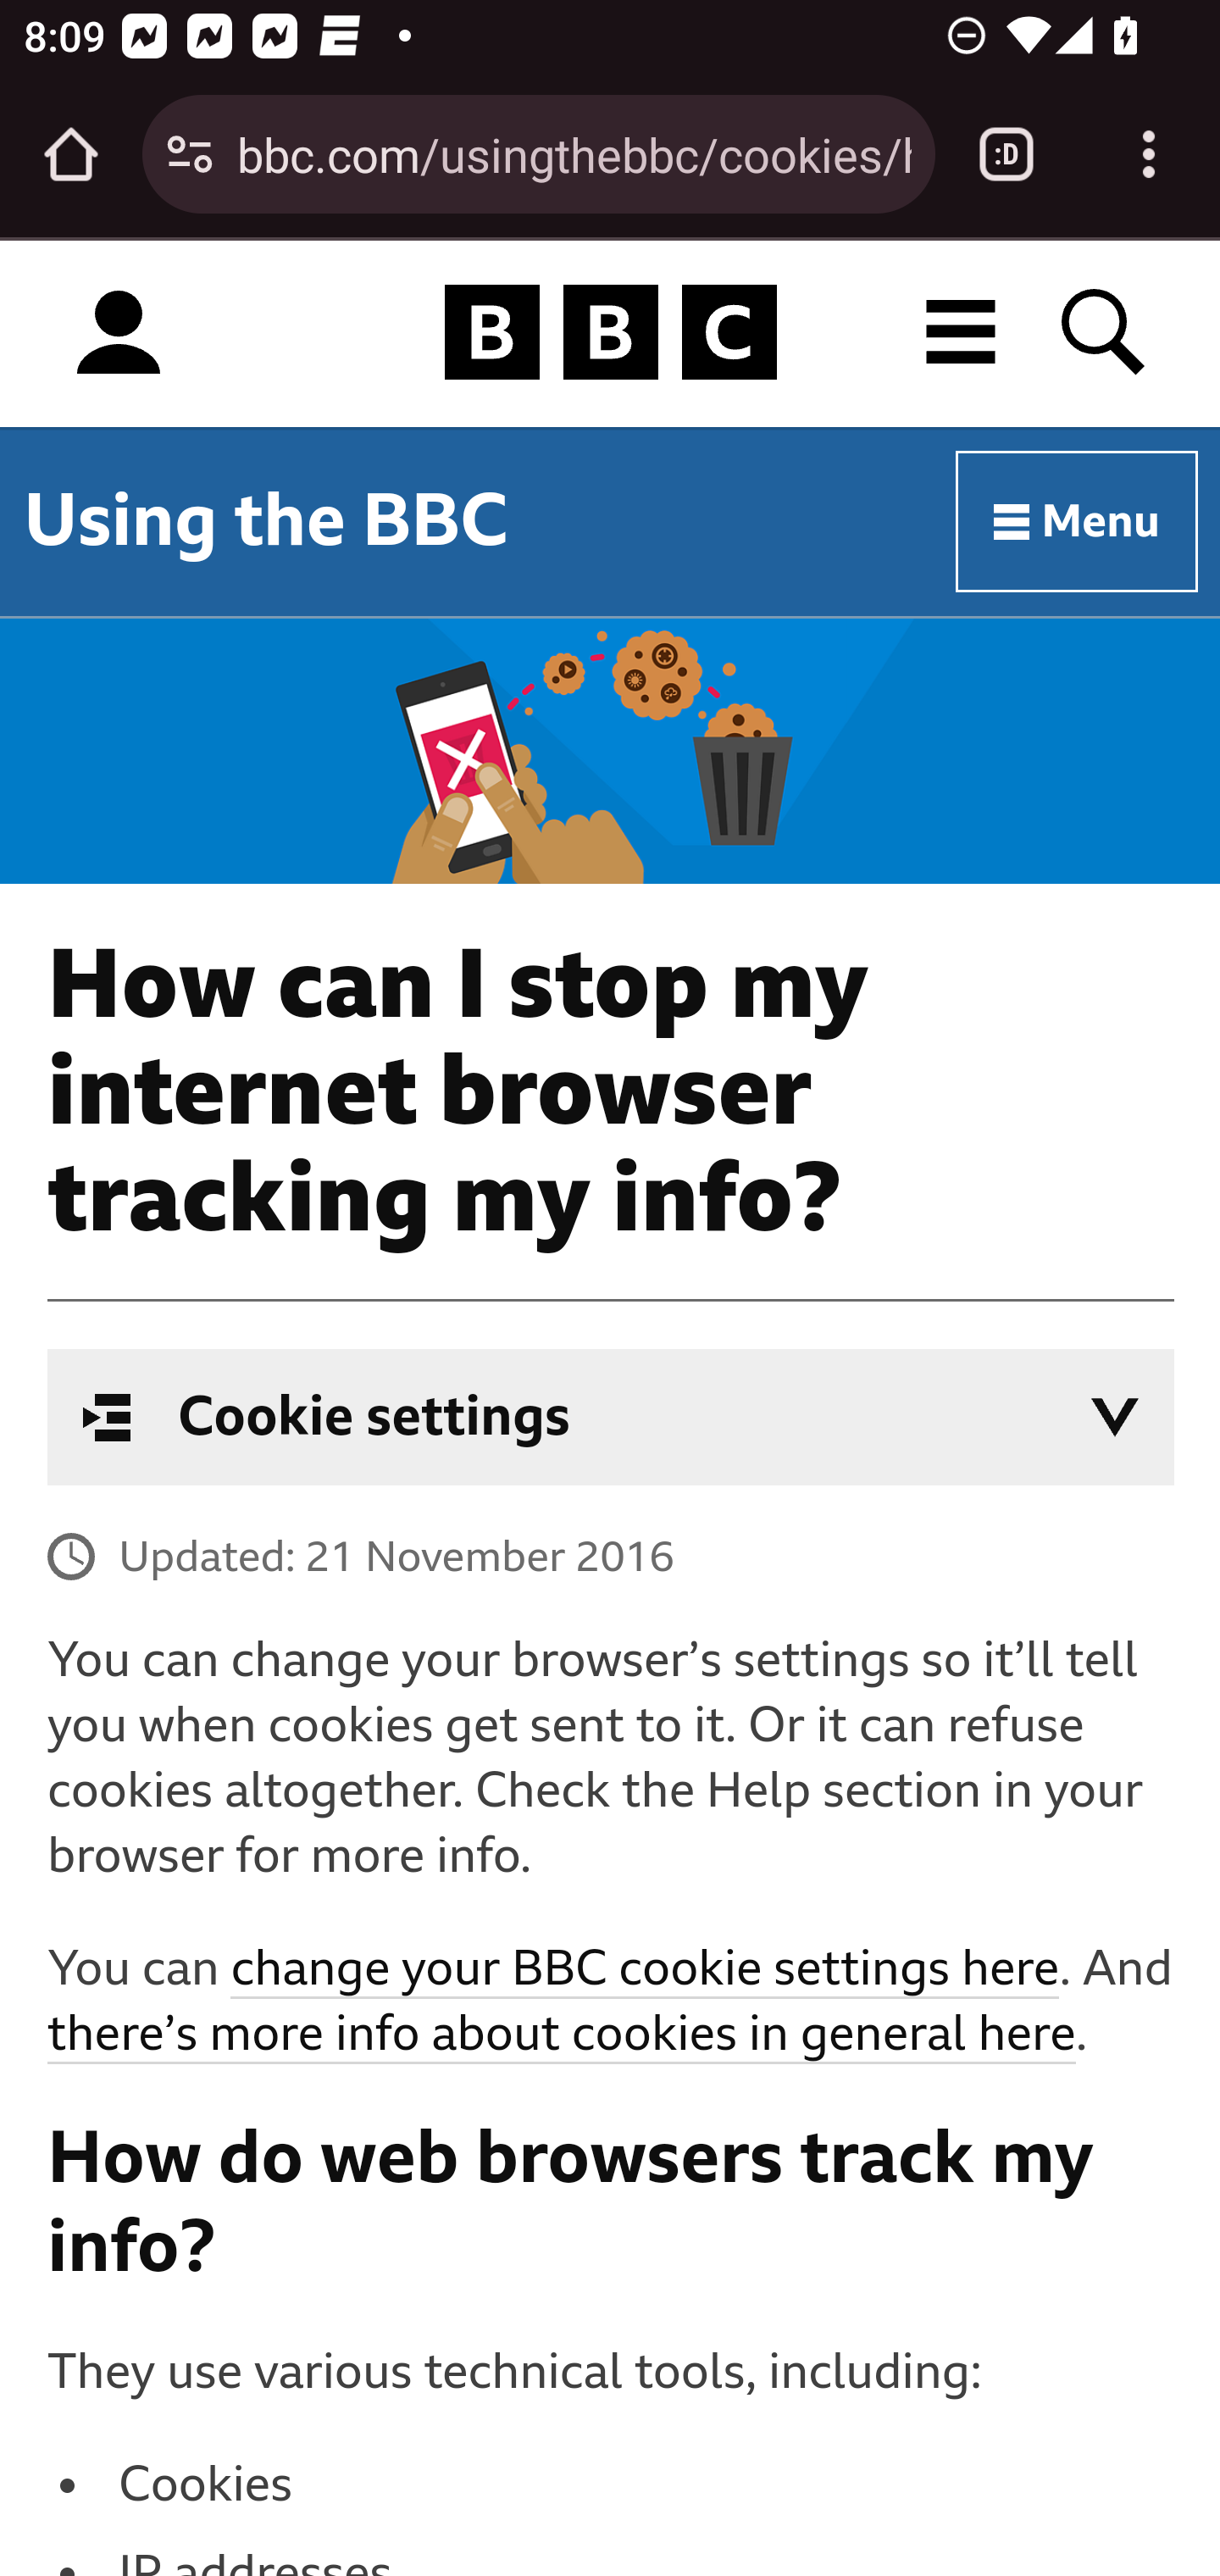 The width and height of the screenshot is (1220, 2576). I want to click on All BBC destinations menu, so click(962, 332).